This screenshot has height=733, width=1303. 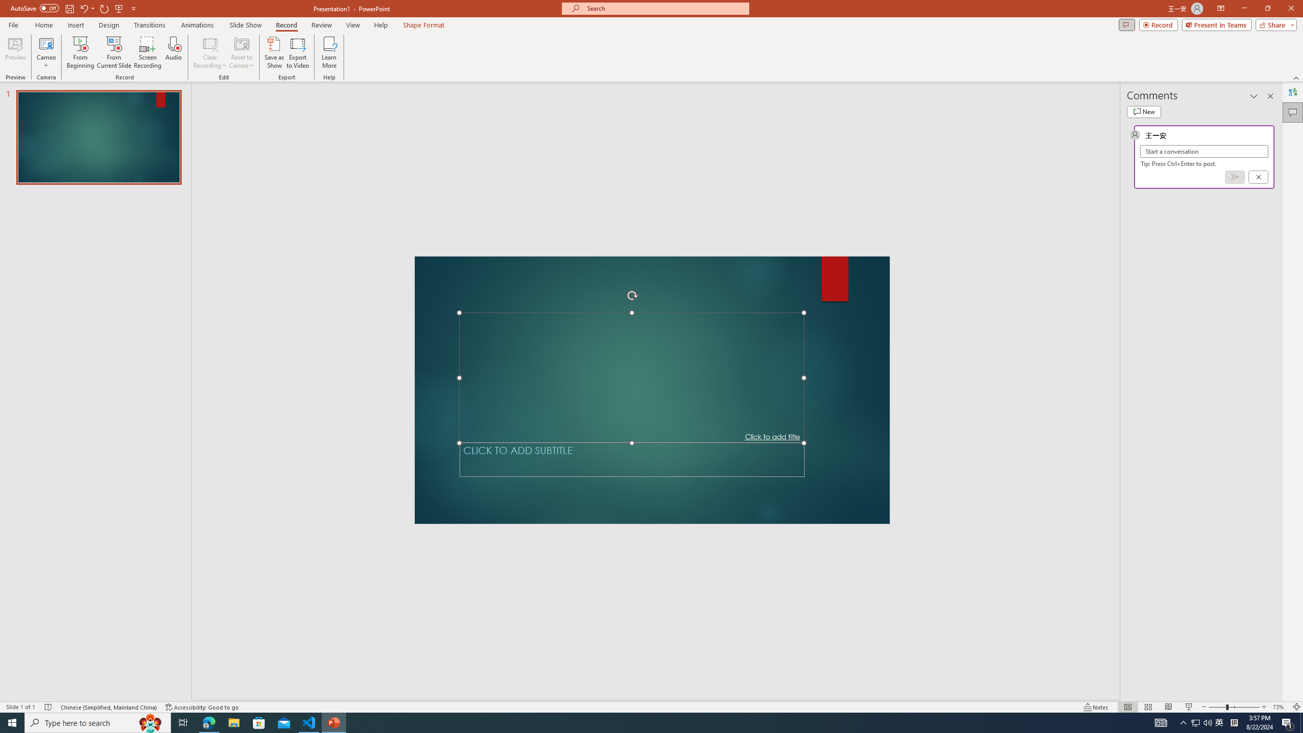 What do you see at coordinates (1234, 177) in the screenshot?
I see `Post comment (Ctrl + Enter)` at bounding box center [1234, 177].